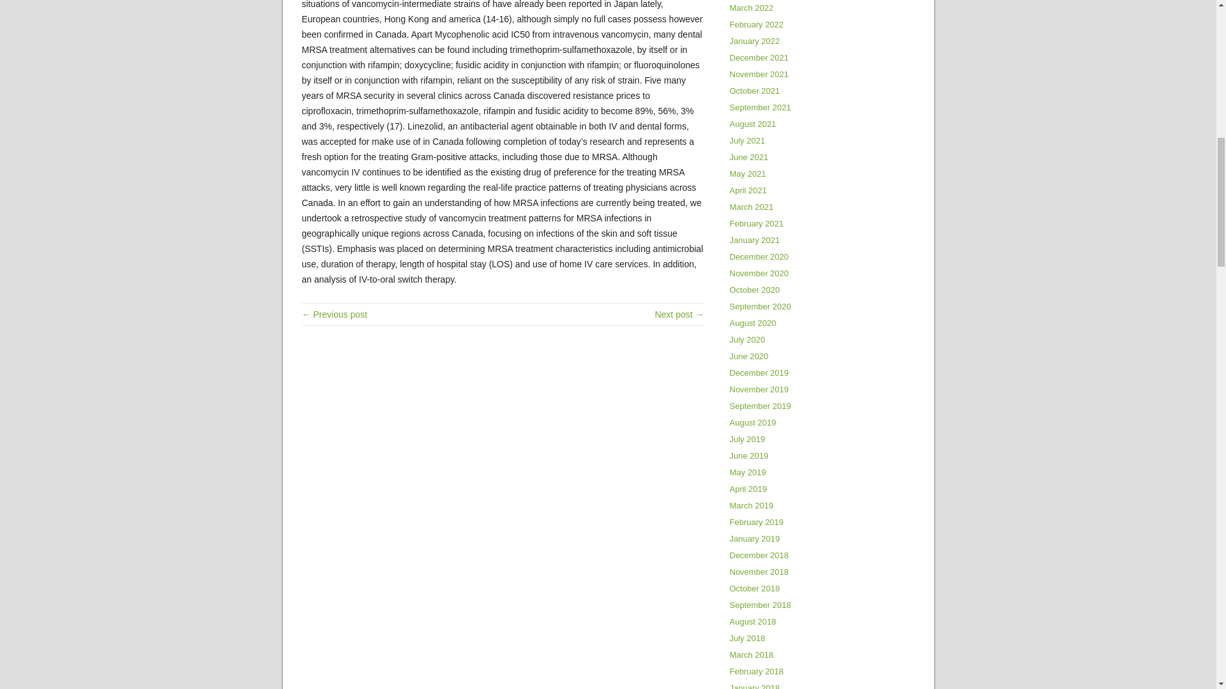 The height and width of the screenshot is (689, 1226). I want to click on September 2021, so click(760, 107).